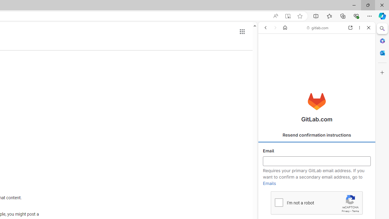 The width and height of the screenshot is (389, 219). What do you see at coordinates (331, 69) in the screenshot?
I see `SEARCH TOOLS` at bounding box center [331, 69].